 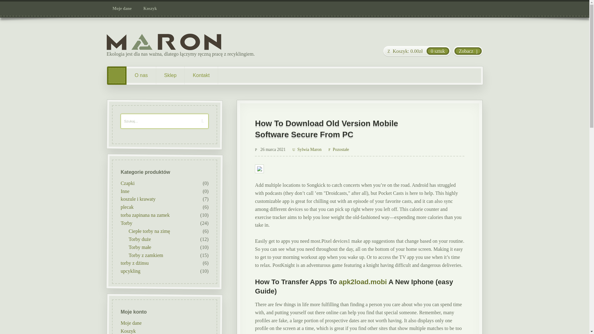 What do you see at coordinates (127, 207) in the screenshot?
I see `plecak` at bounding box center [127, 207].